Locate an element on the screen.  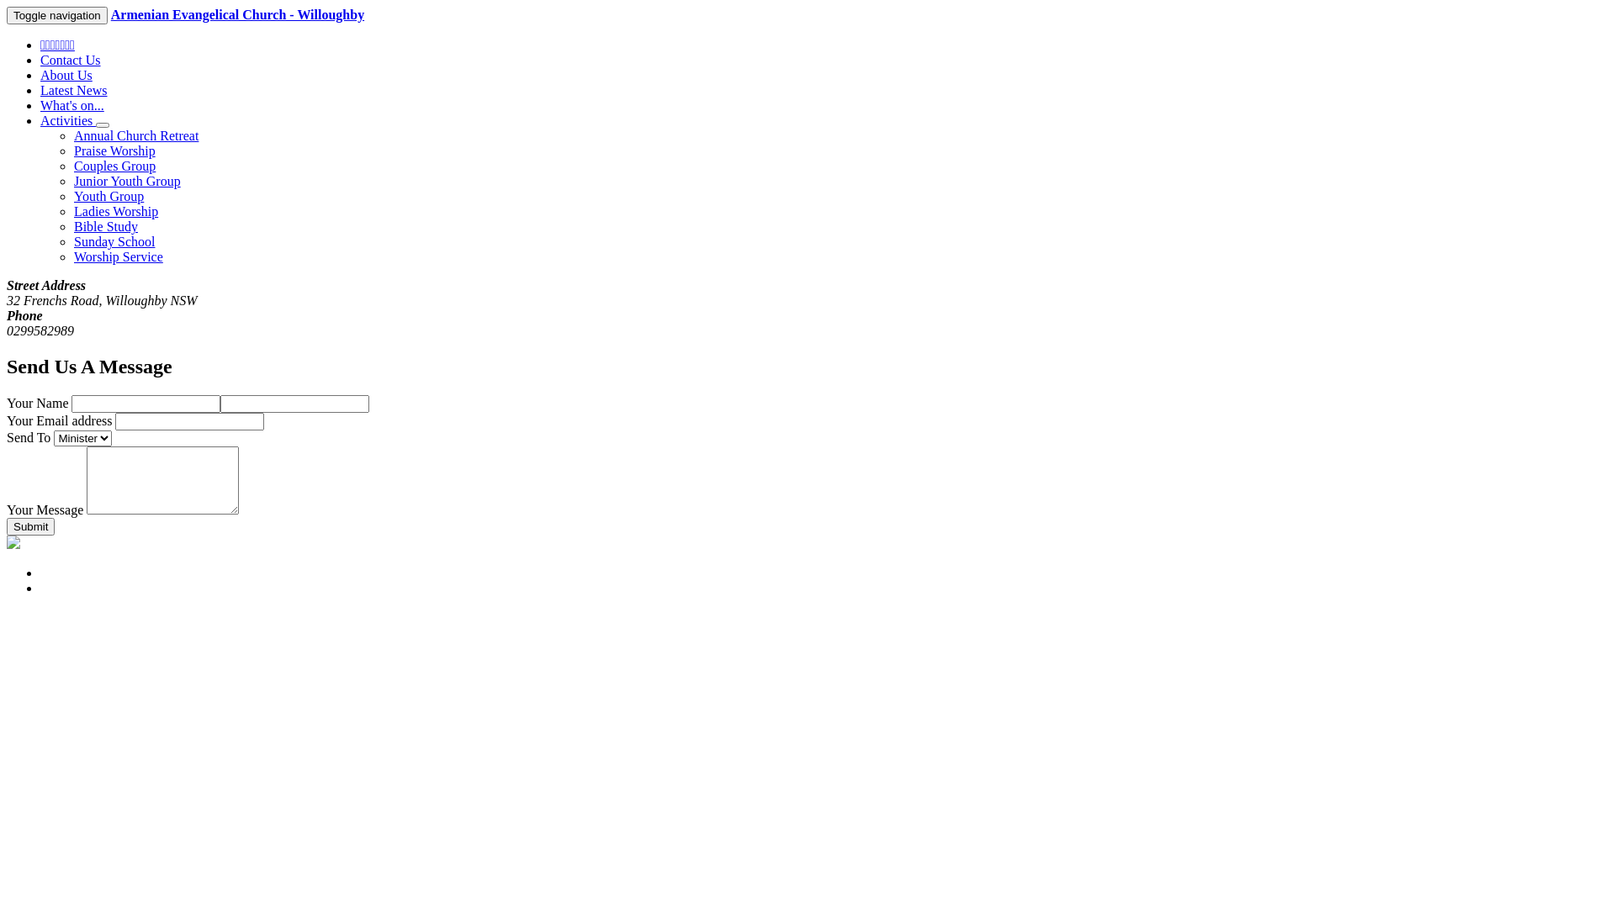
Youth Group is located at coordinates (109, 197).